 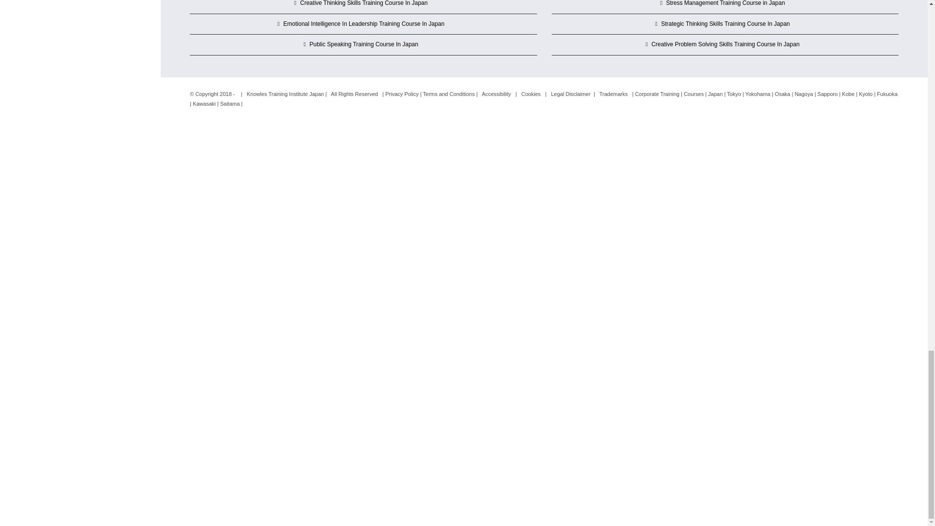 What do you see at coordinates (496, 94) in the screenshot?
I see `Accessibility` at bounding box center [496, 94].